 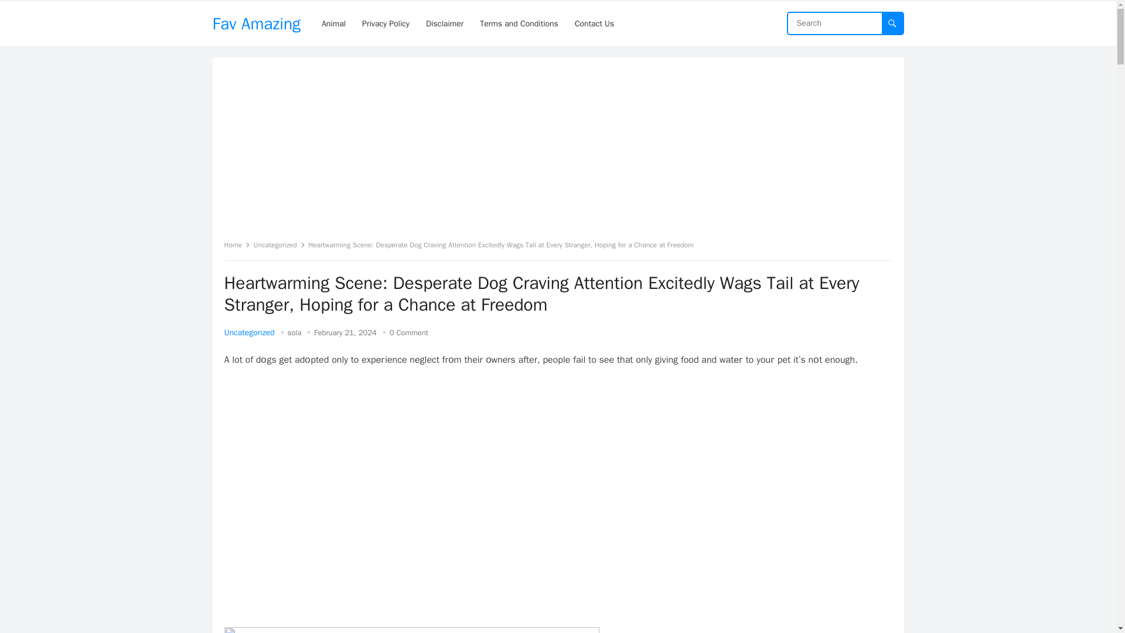 What do you see at coordinates (294, 332) in the screenshot?
I see `sola` at bounding box center [294, 332].